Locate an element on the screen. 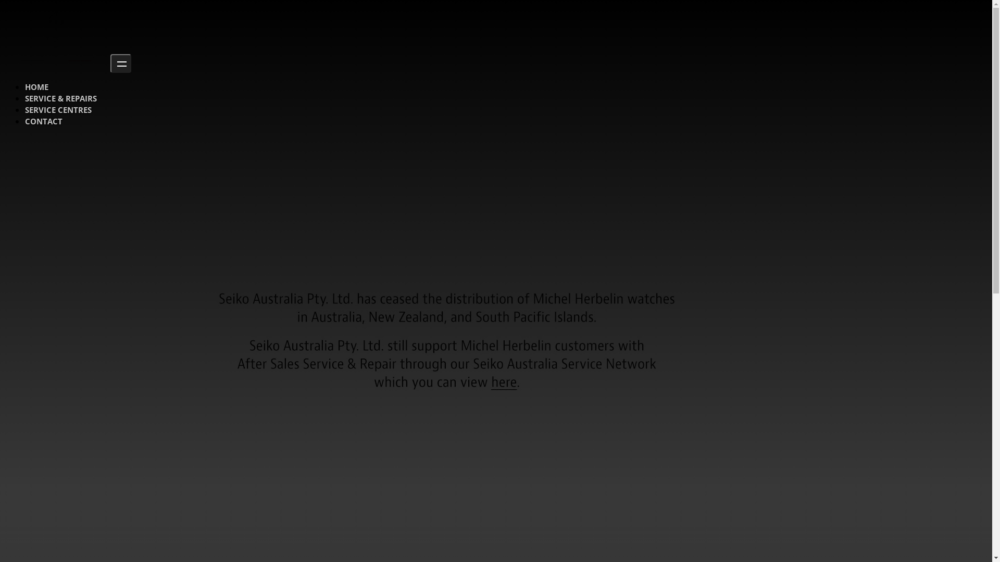 Image resolution: width=1000 pixels, height=562 pixels. SERVICE & REPAIRS is located at coordinates (61, 98).